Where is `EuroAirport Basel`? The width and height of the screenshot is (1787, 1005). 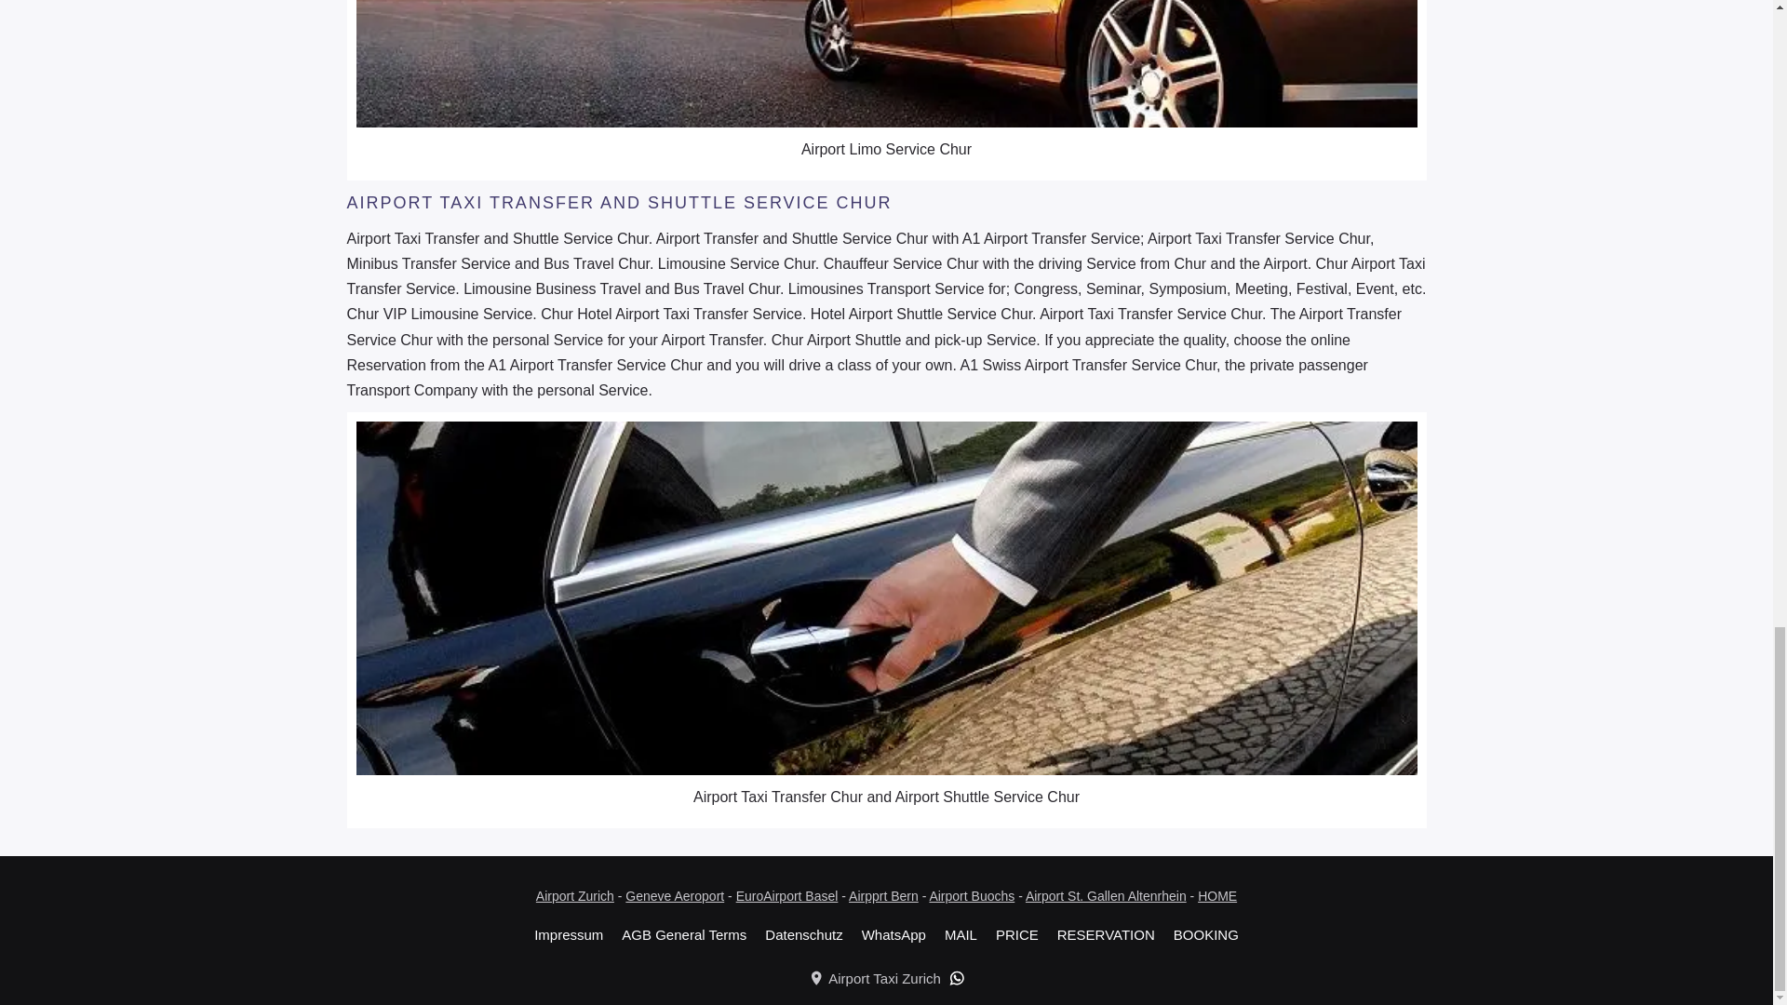
EuroAirport Basel is located at coordinates (787, 895).